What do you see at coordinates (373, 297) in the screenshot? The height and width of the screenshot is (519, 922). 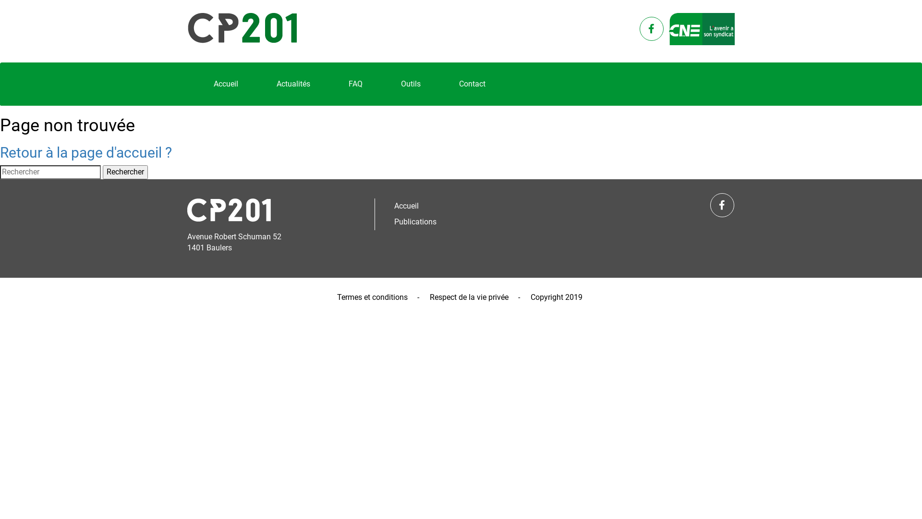 I see `Termes et conditions` at bounding box center [373, 297].